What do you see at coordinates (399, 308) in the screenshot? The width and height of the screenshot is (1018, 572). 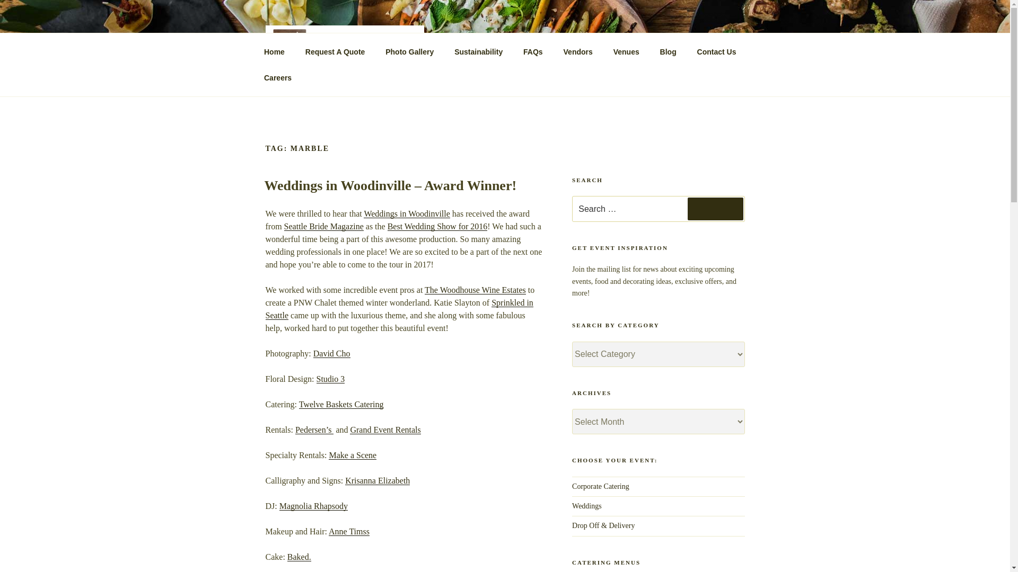 I see `Sprinkled in Seattle` at bounding box center [399, 308].